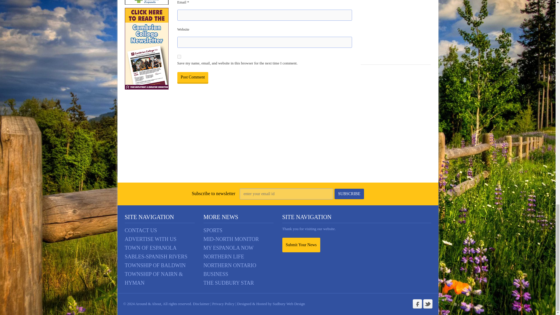 Image resolution: width=560 pixels, height=315 pixels. What do you see at coordinates (349, 194) in the screenshot?
I see `SUBSCRIBE` at bounding box center [349, 194].